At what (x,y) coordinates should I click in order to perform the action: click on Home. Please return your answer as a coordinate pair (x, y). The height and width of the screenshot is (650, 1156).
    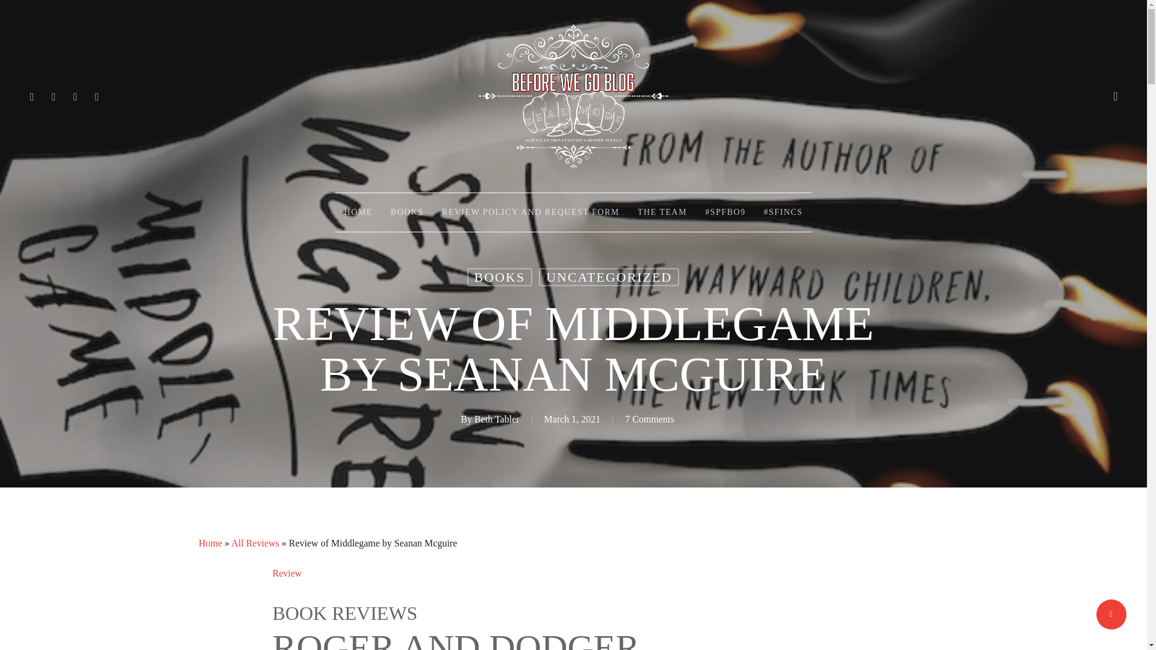
    Looking at the image, I should click on (210, 543).